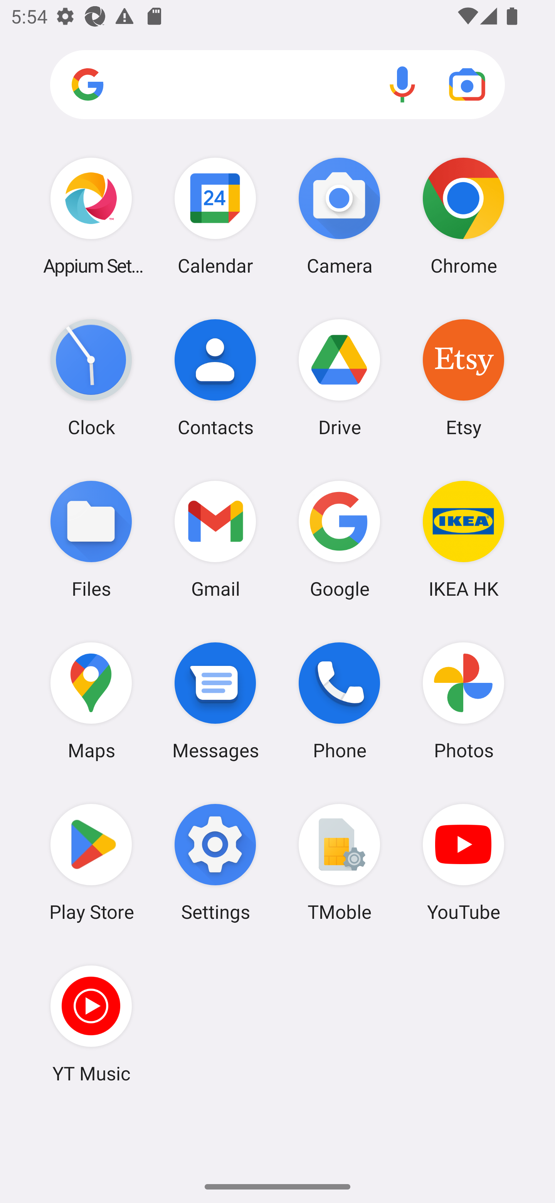 Image resolution: width=555 pixels, height=1203 pixels. What do you see at coordinates (277, 85) in the screenshot?
I see `Search apps, web and more` at bounding box center [277, 85].